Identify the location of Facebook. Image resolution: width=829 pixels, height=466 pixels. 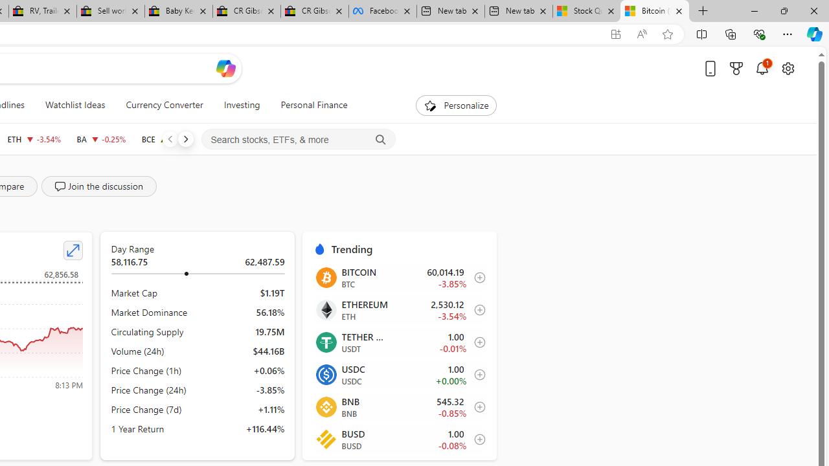
(382, 12).